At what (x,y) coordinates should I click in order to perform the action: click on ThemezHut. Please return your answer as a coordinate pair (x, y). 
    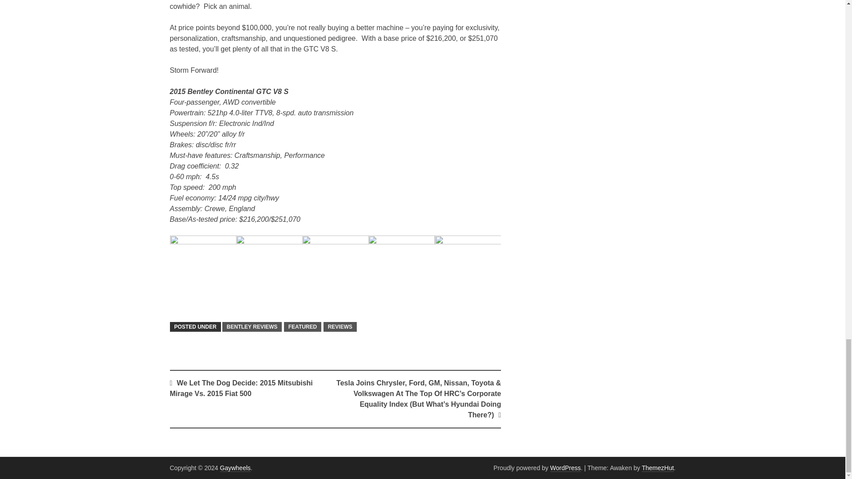
    Looking at the image, I should click on (658, 467).